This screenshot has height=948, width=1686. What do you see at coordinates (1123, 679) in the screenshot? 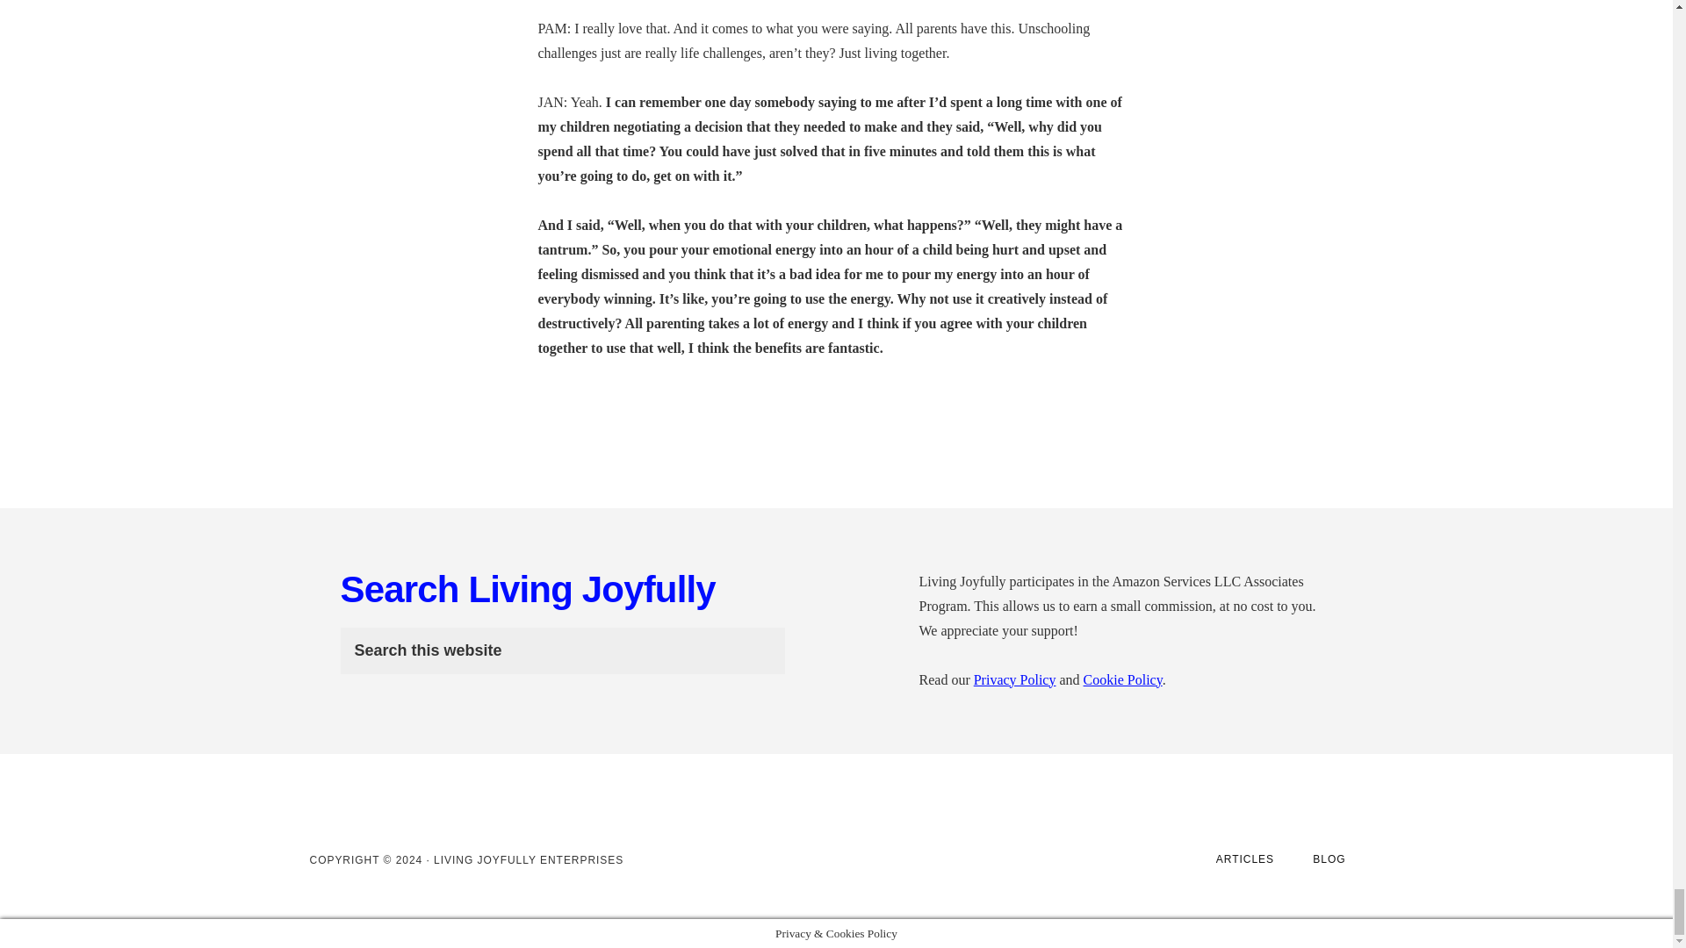
I see `Cookie Policy` at bounding box center [1123, 679].